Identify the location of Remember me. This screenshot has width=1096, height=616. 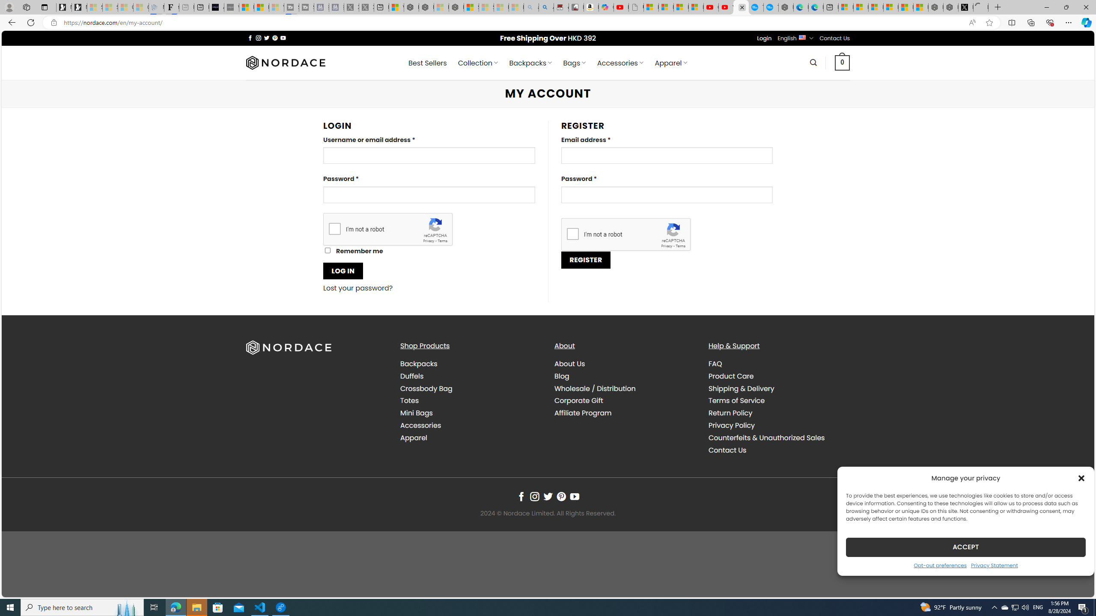
(328, 251).